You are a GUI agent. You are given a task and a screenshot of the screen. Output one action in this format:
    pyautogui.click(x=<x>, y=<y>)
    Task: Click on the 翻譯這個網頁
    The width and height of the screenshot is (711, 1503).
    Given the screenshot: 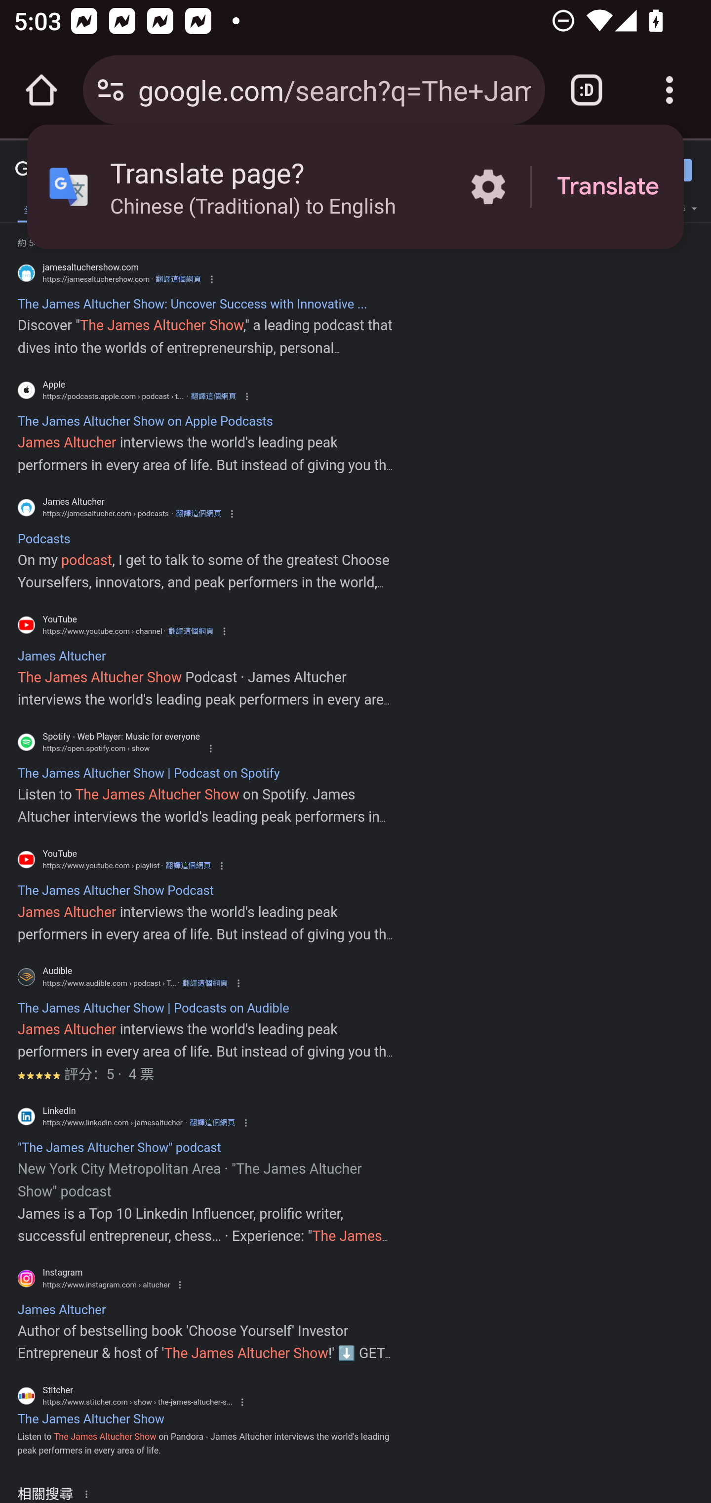 What is the action you would take?
    pyautogui.click(x=212, y=1122)
    